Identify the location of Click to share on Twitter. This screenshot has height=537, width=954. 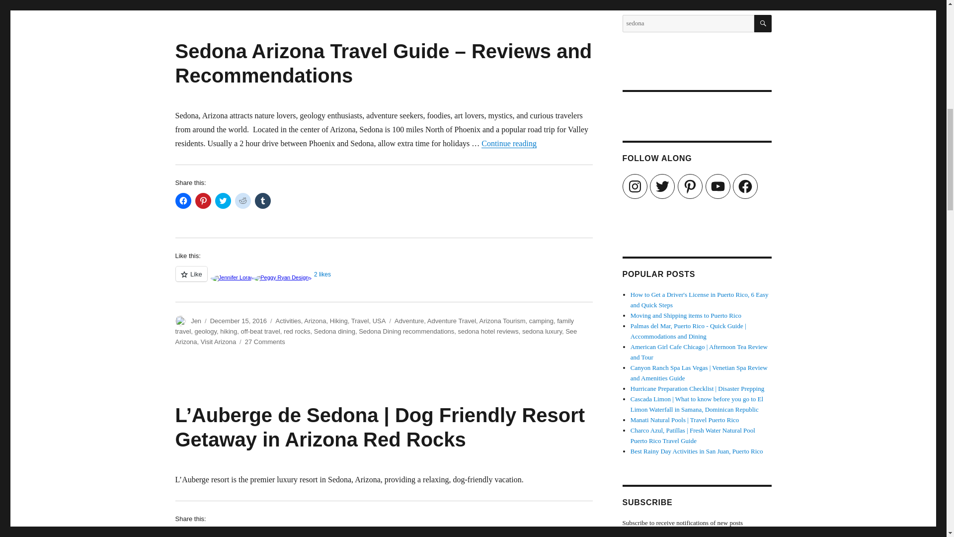
(223, 201).